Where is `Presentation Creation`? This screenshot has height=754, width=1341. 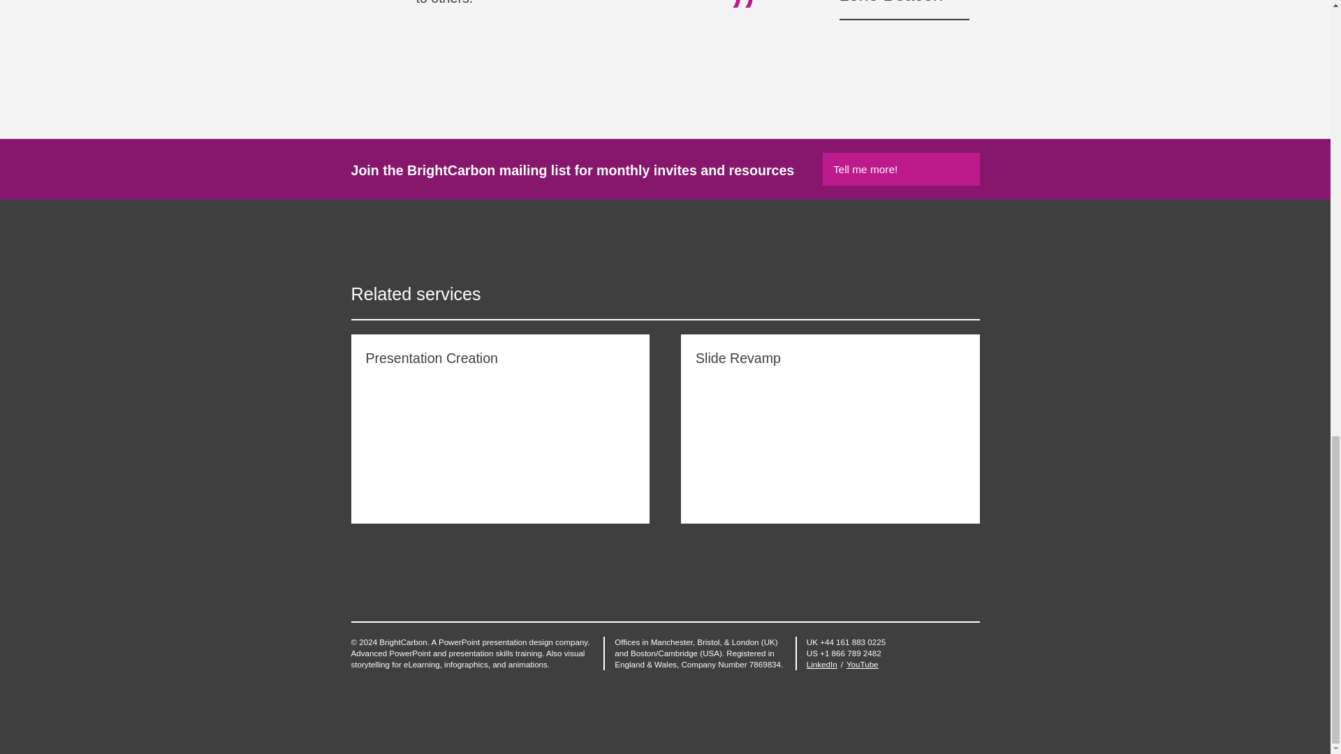 Presentation Creation is located at coordinates (499, 429).